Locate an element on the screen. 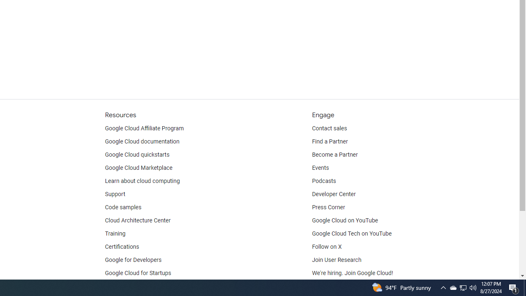 Image resolution: width=526 pixels, height=296 pixels. Podcasts is located at coordinates (324, 181).